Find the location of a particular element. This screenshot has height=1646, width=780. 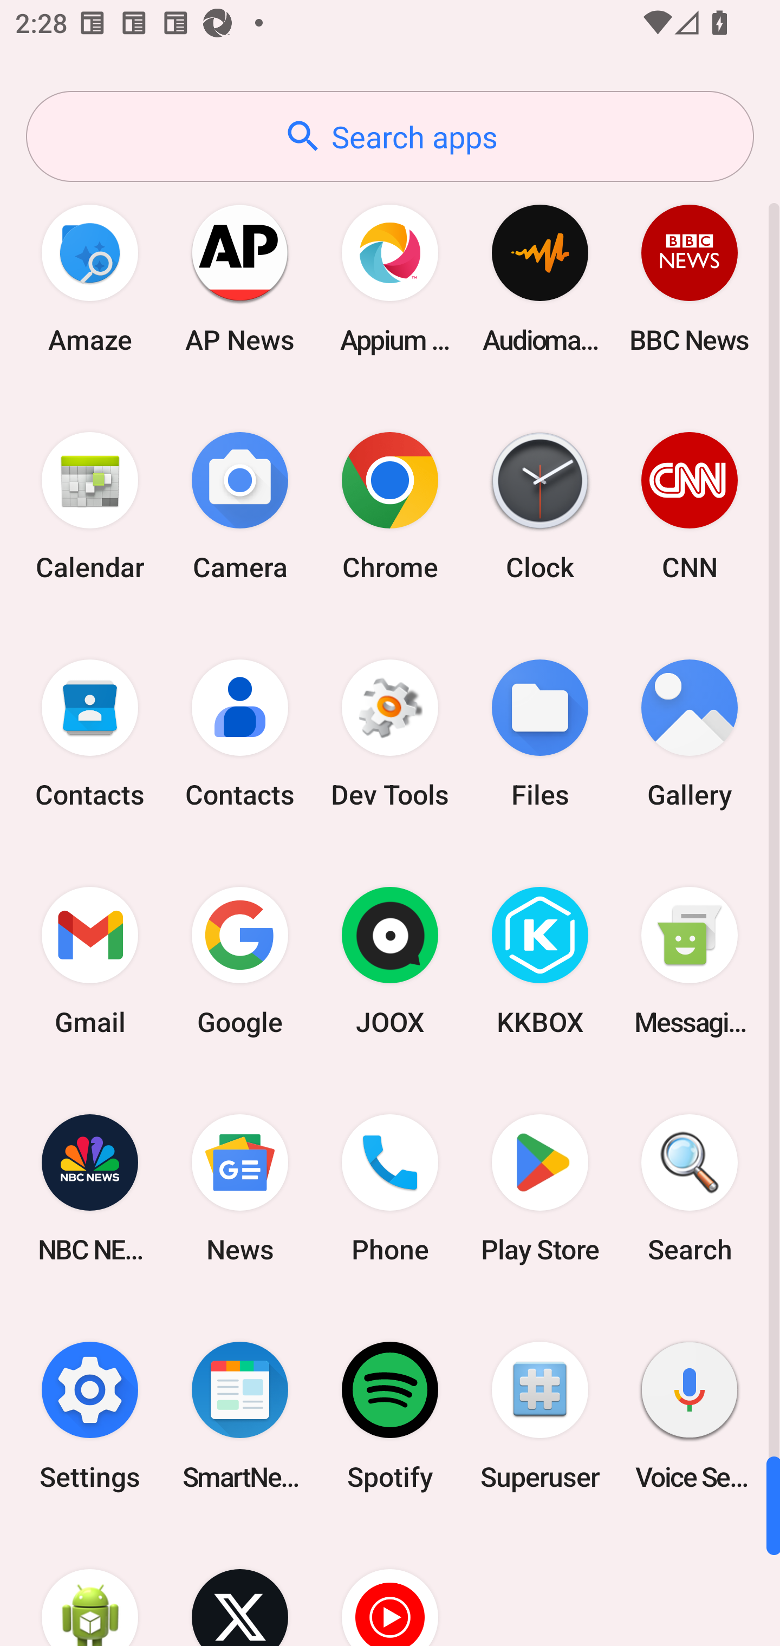

Chrome is located at coordinates (390, 506).